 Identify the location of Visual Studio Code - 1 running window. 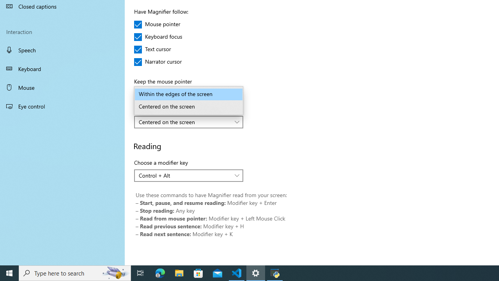
(237, 273).